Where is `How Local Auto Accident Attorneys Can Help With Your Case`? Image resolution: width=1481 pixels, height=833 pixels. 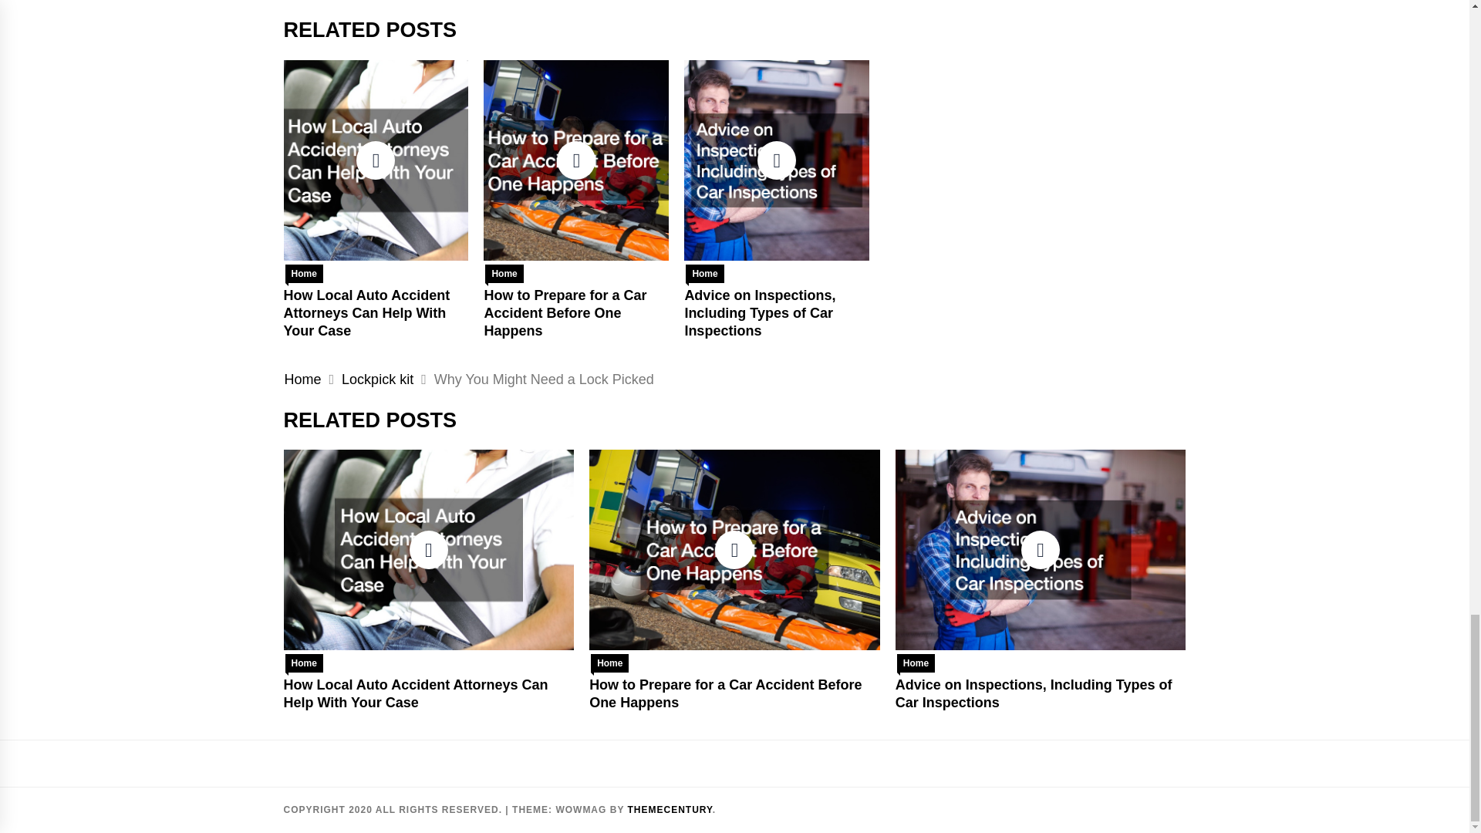 How Local Auto Accident Attorneys Can Help With Your Case is located at coordinates (367, 313).